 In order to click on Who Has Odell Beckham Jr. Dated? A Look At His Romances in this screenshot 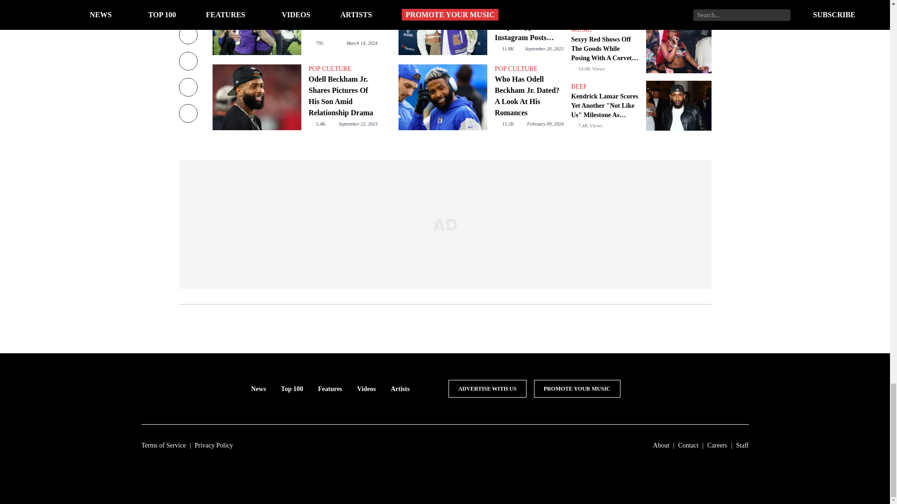, I will do `click(529, 96)`.